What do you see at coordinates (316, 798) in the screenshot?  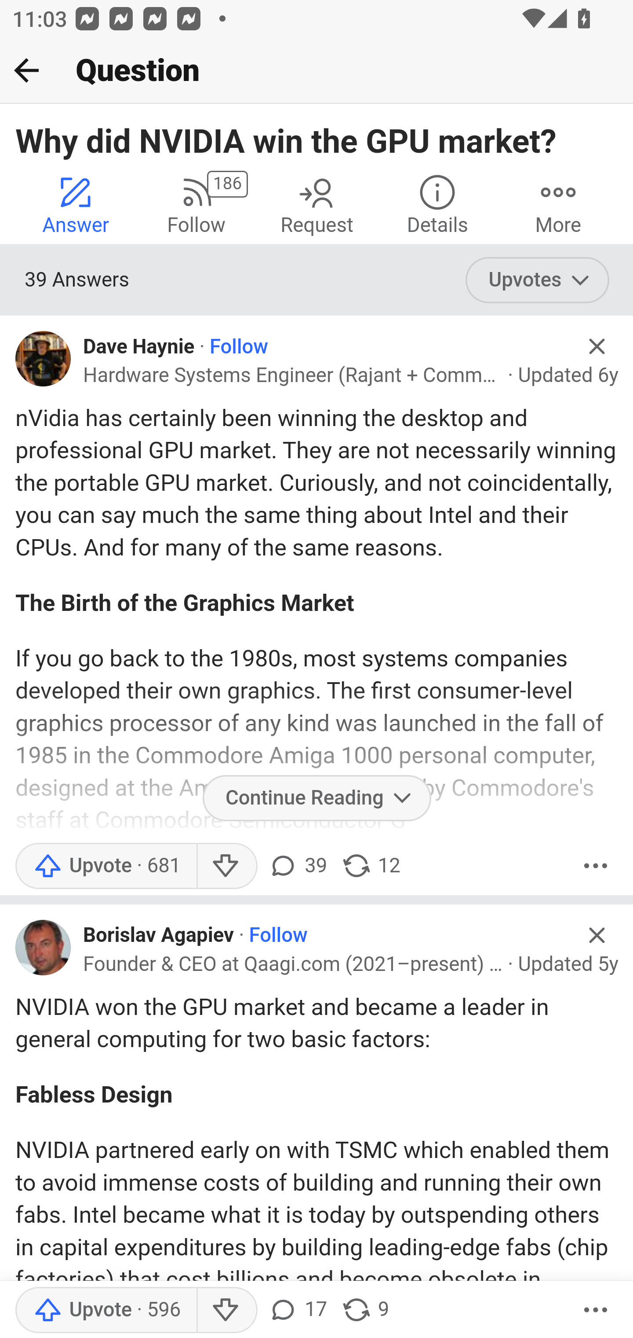 I see `Continue Reading` at bounding box center [316, 798].